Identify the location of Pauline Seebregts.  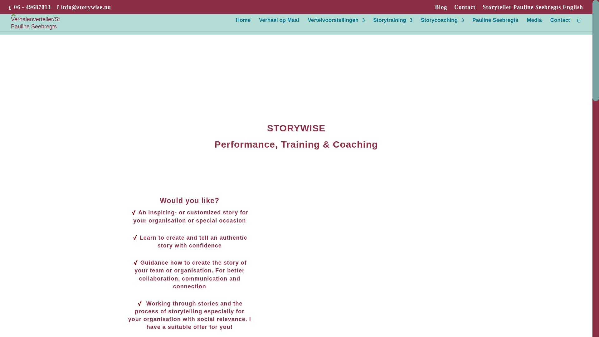
(495, 25).